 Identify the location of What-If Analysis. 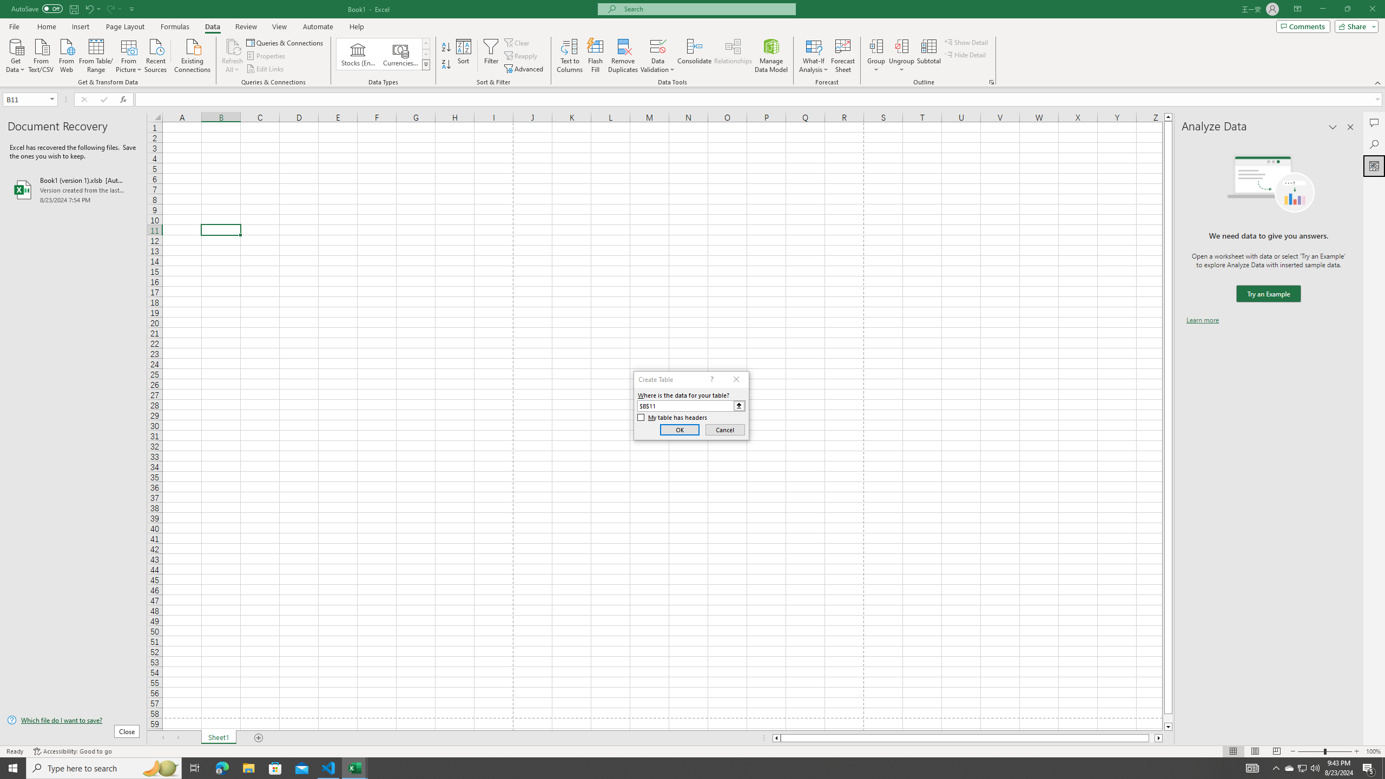
(814, 56).